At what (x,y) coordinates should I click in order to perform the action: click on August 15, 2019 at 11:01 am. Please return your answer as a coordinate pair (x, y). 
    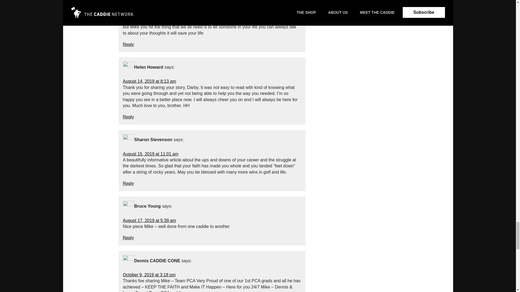
    Looking at the image, I should click on (151, 154).